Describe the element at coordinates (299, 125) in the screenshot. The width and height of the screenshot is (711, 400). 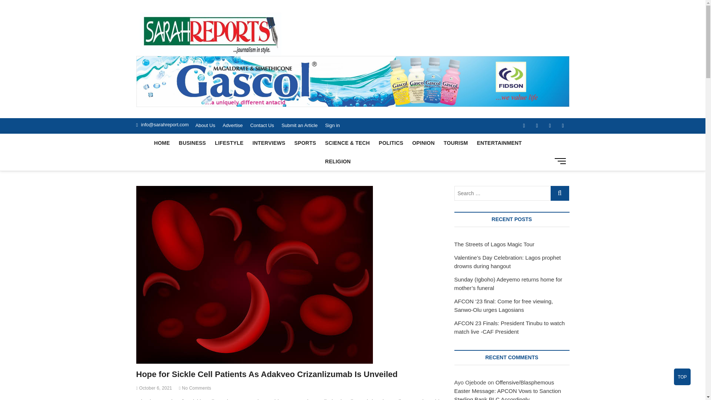
I see `Submit an Article` at that location.